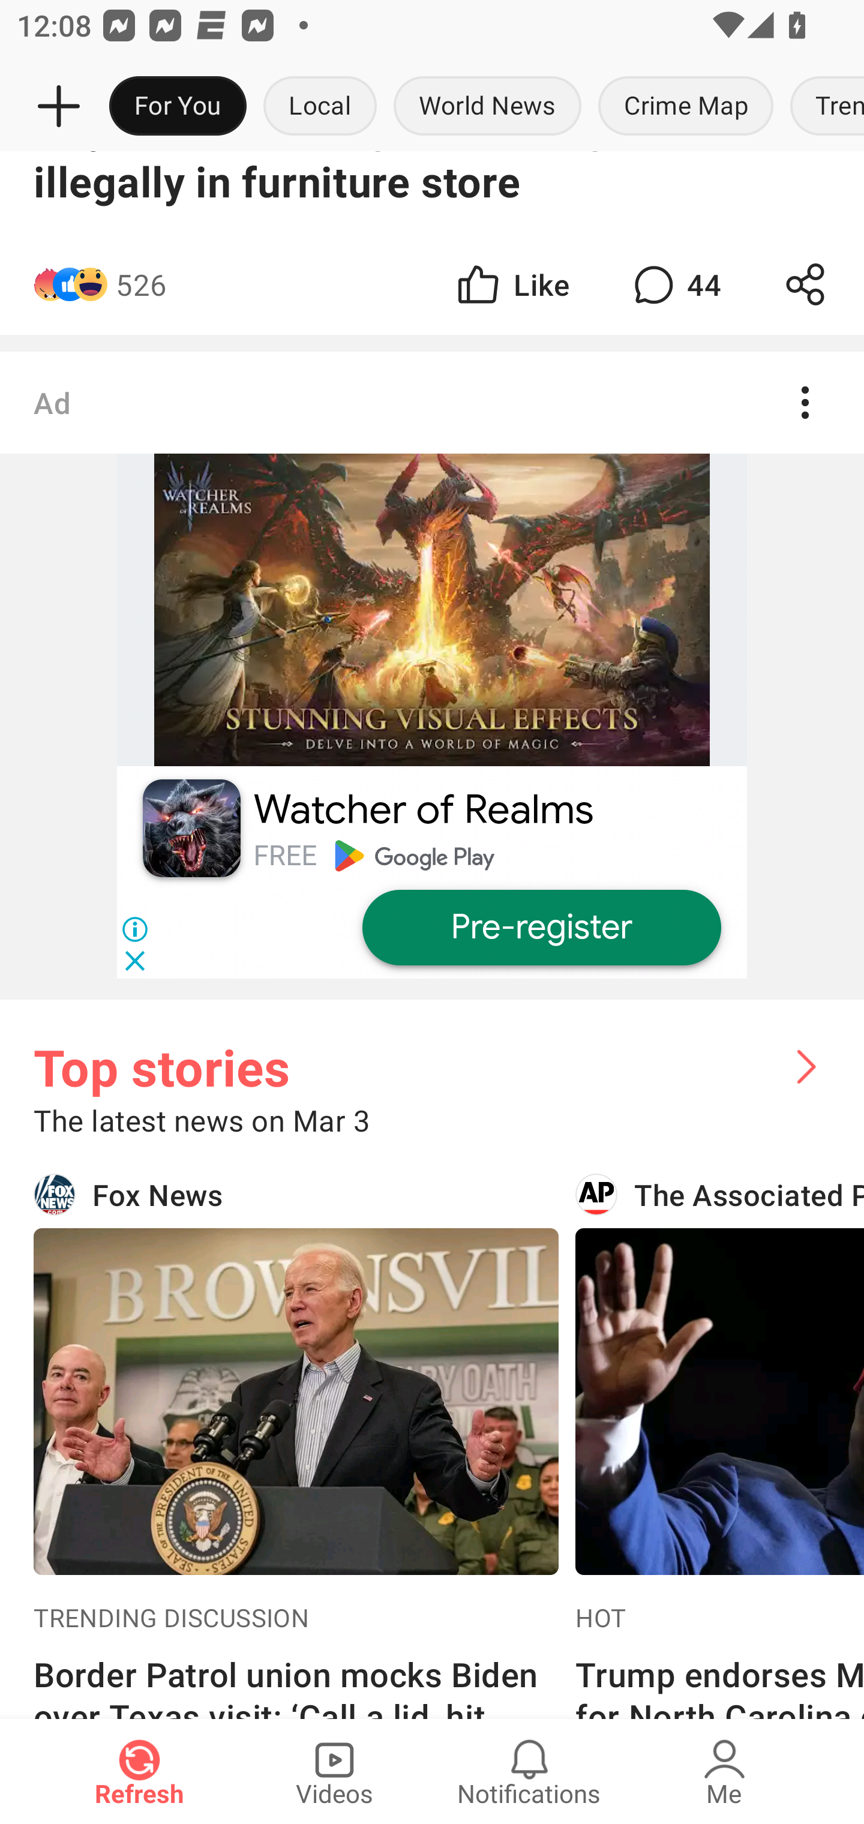  What do you see at coordinates (320, 107) in the screenshot?
I see `Local` at bounding box center [320, 107].